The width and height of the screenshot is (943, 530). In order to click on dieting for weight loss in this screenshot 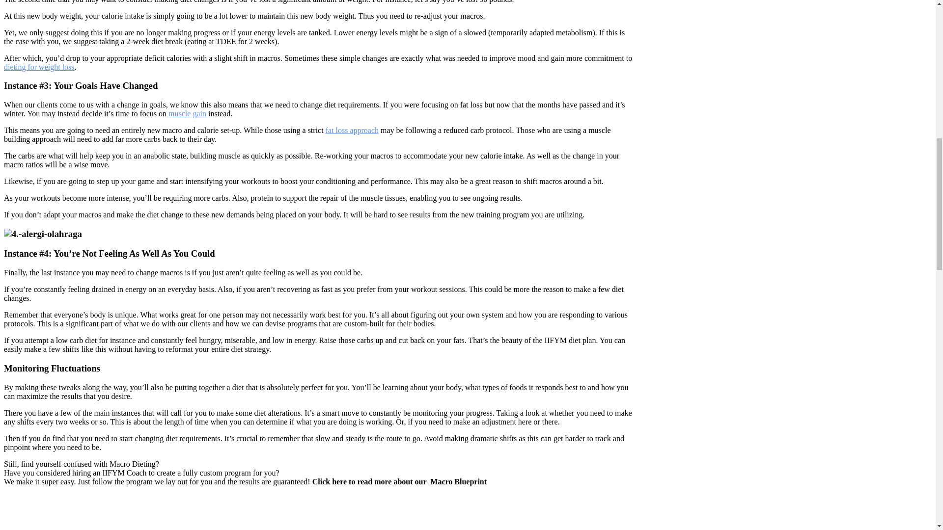, I will do `click(39, 67)`.